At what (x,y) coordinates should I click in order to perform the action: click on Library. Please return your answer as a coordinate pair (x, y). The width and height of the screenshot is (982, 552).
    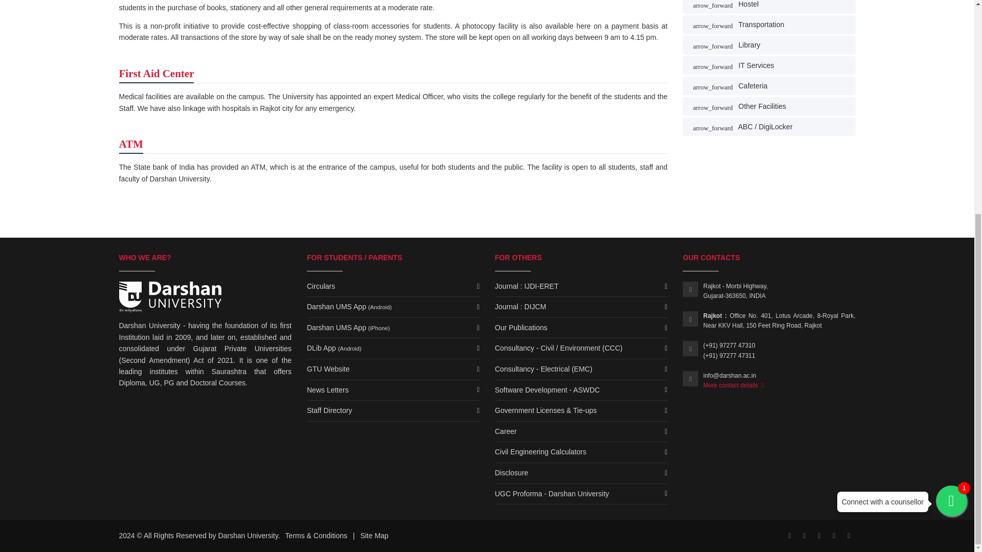
    Looking at the image, I should click on (769, 45).